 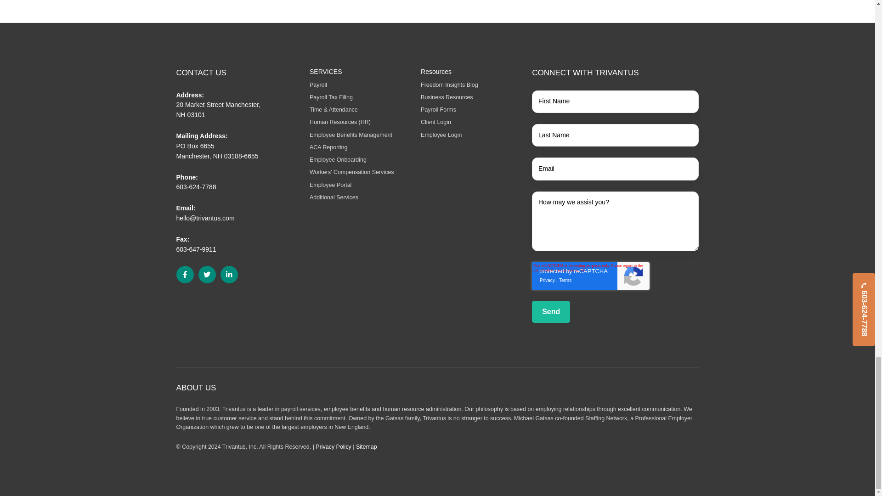 What do you see at coordinates (367, 446) in the screenshot?
I see `Sitemap` at bounding box center [367, 446].